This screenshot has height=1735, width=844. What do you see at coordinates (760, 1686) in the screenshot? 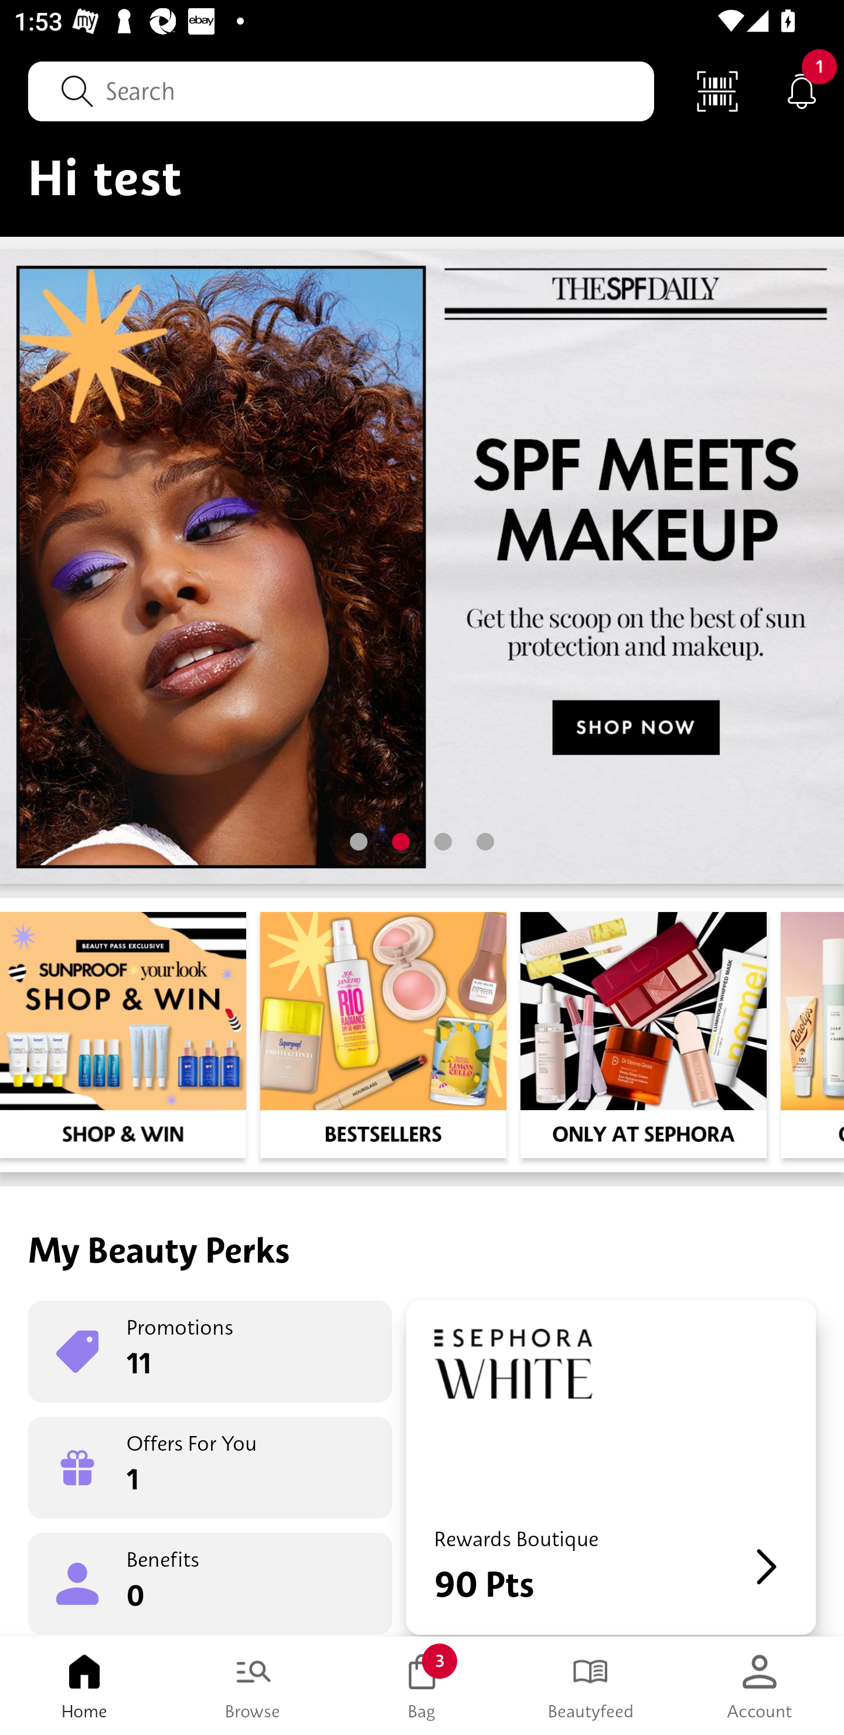
I see `Account` at bounding box center [760, 1686].